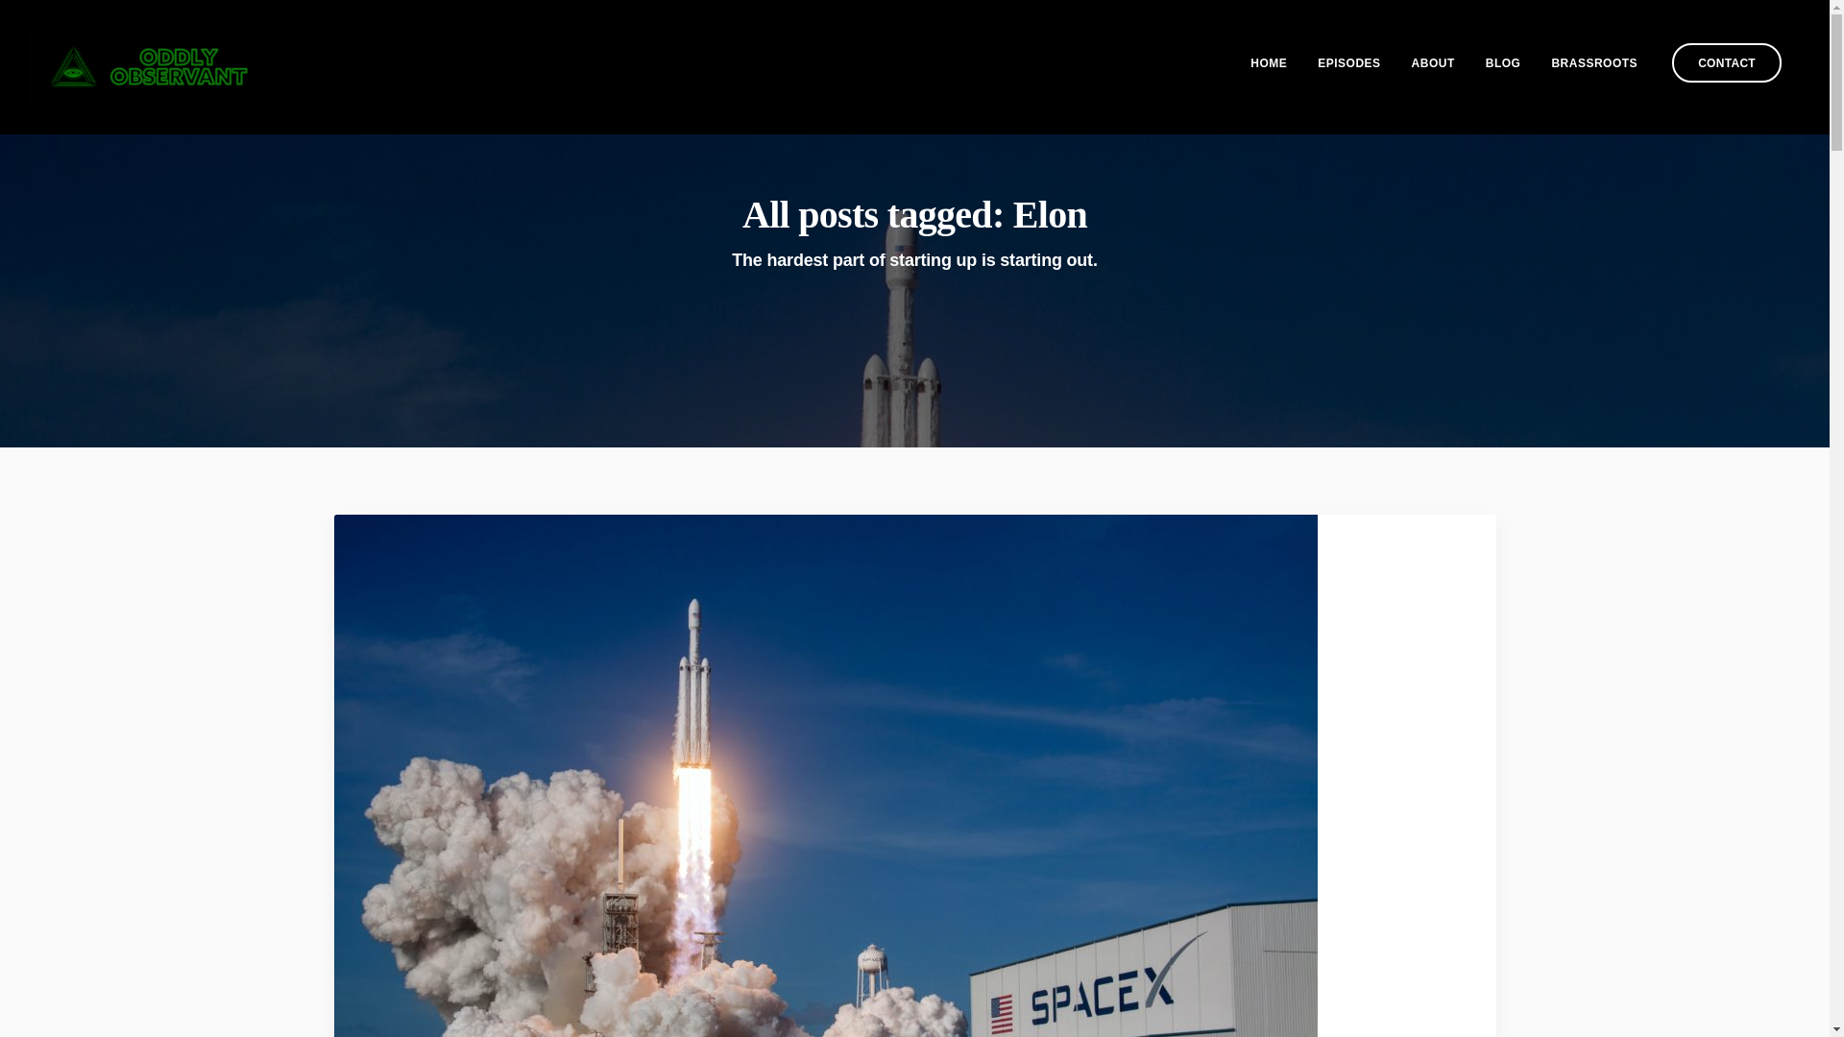  What do you see at coordinates (1433, 62) in the screenshot?
I see `ABOUT` at bounding box center [1433, 62].